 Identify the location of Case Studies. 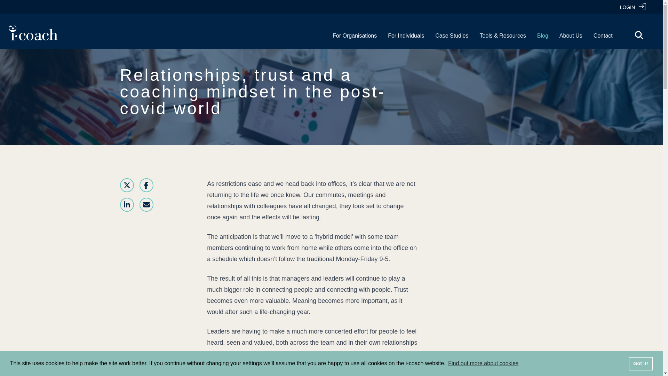
(452, 36).